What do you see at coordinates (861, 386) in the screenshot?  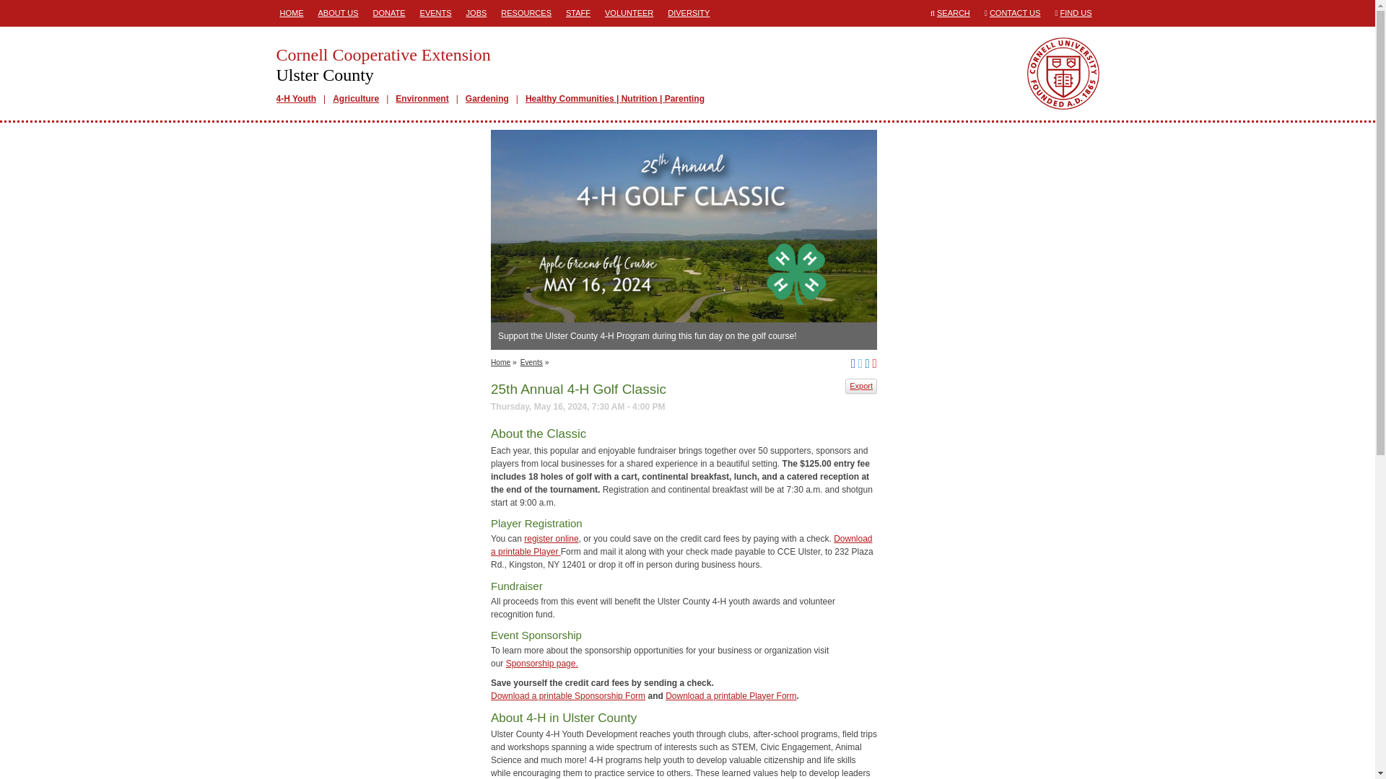 I see `Export` at bounding box center [861, 386].